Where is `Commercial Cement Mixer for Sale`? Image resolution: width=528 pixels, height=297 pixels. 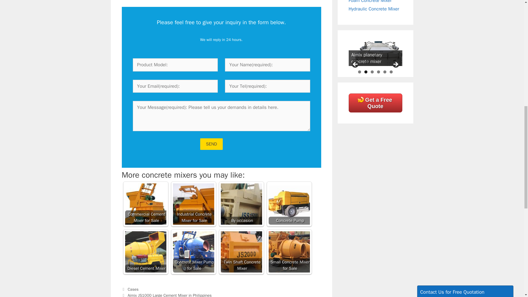 Commercial Cement Mixer for Sale is located at coordinates (145, 204).